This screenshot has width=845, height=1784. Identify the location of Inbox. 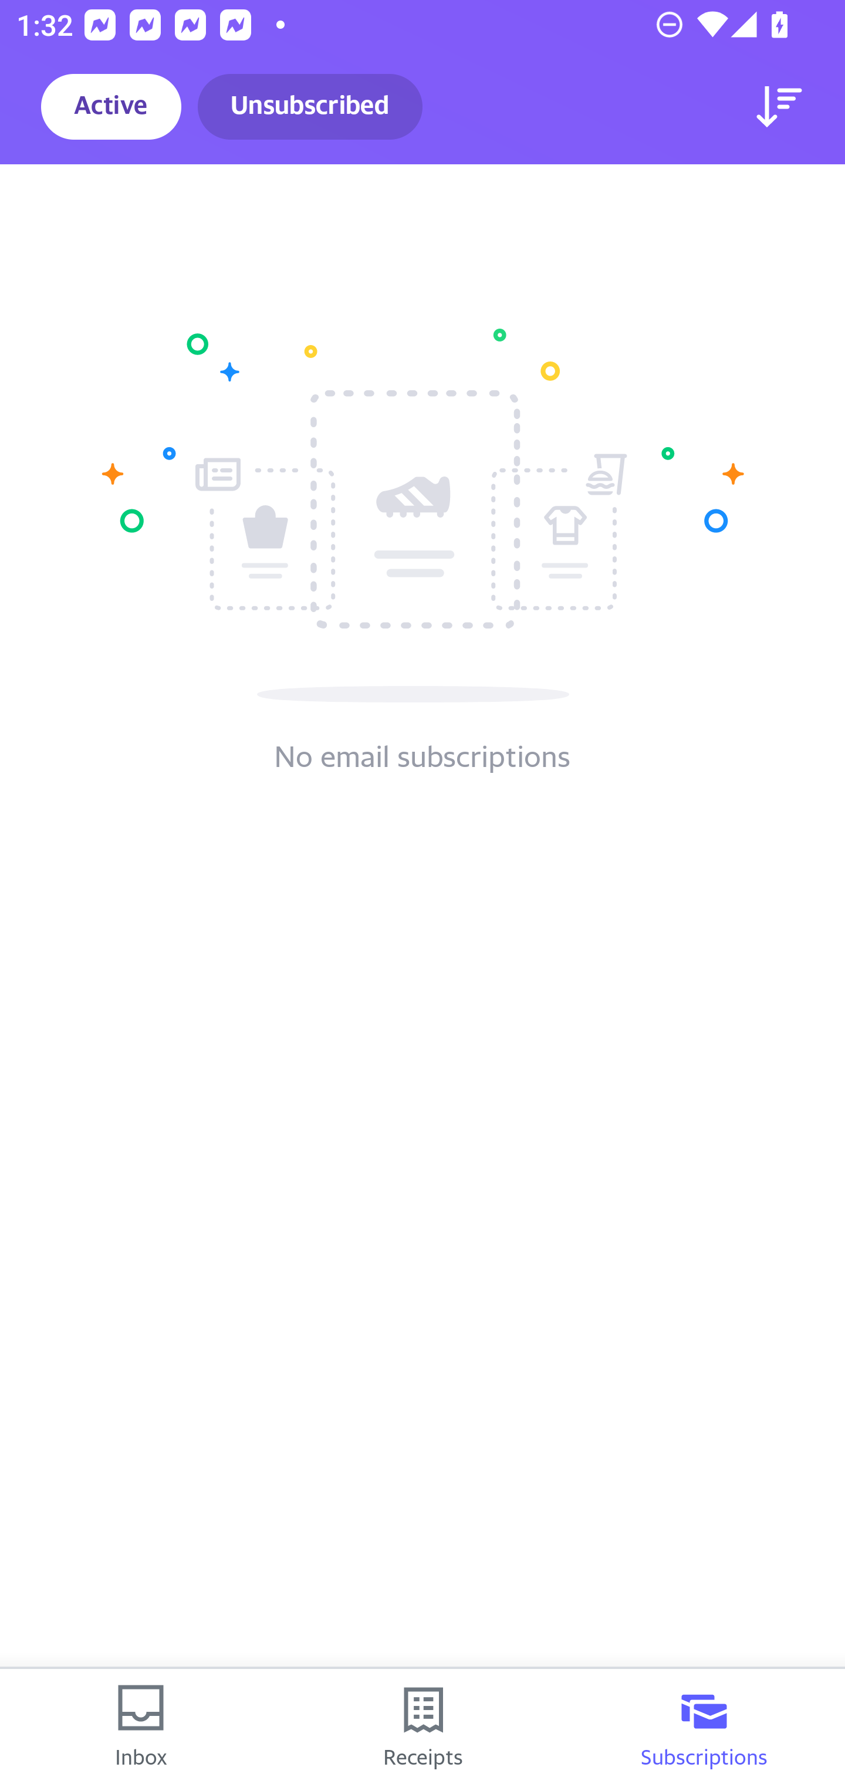
(141, 1726).